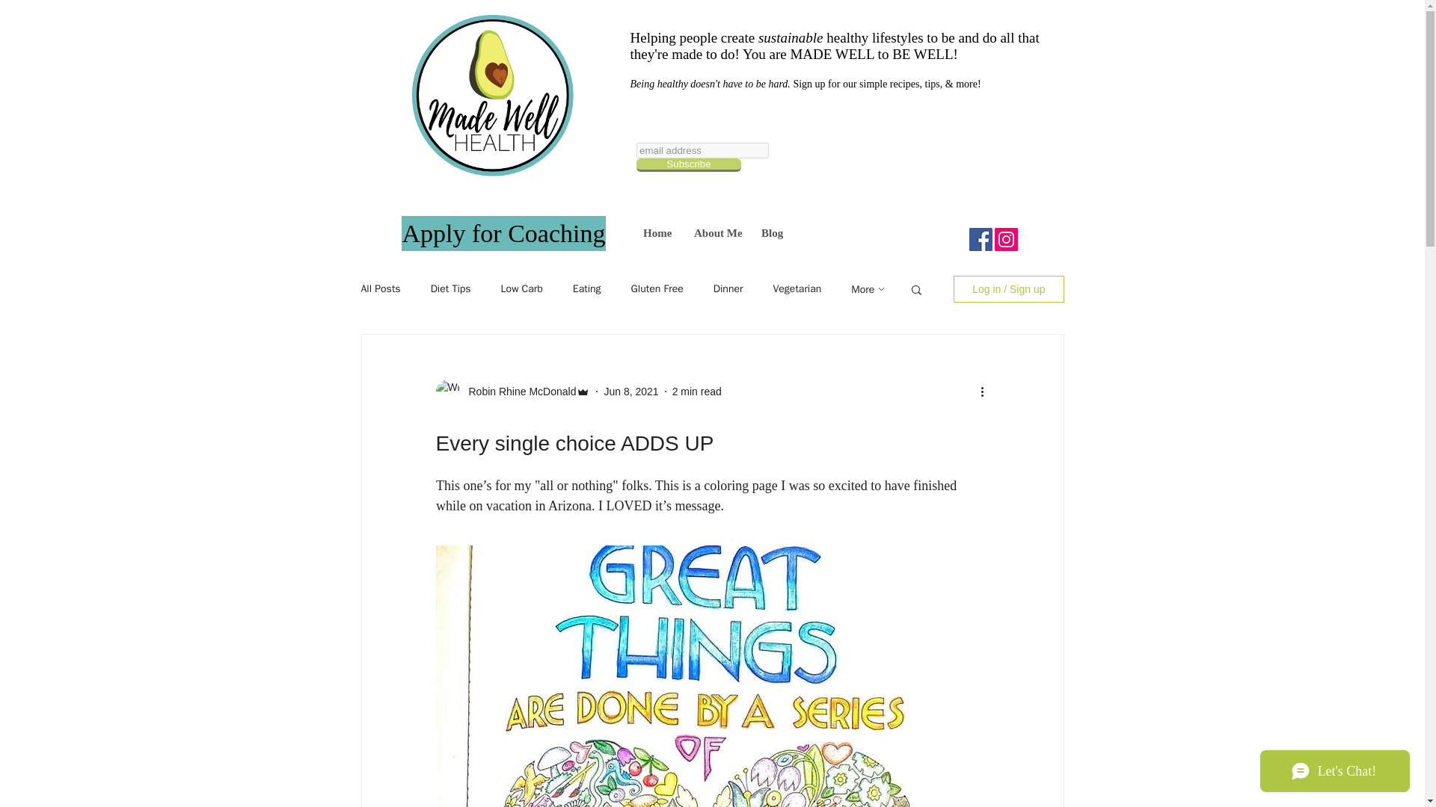 The width and height of the screenshot is (1436, 807). What do you see at coordinates (380, 289) in the screenshot?
I see `All Posts` at bounding box center [380, 289].